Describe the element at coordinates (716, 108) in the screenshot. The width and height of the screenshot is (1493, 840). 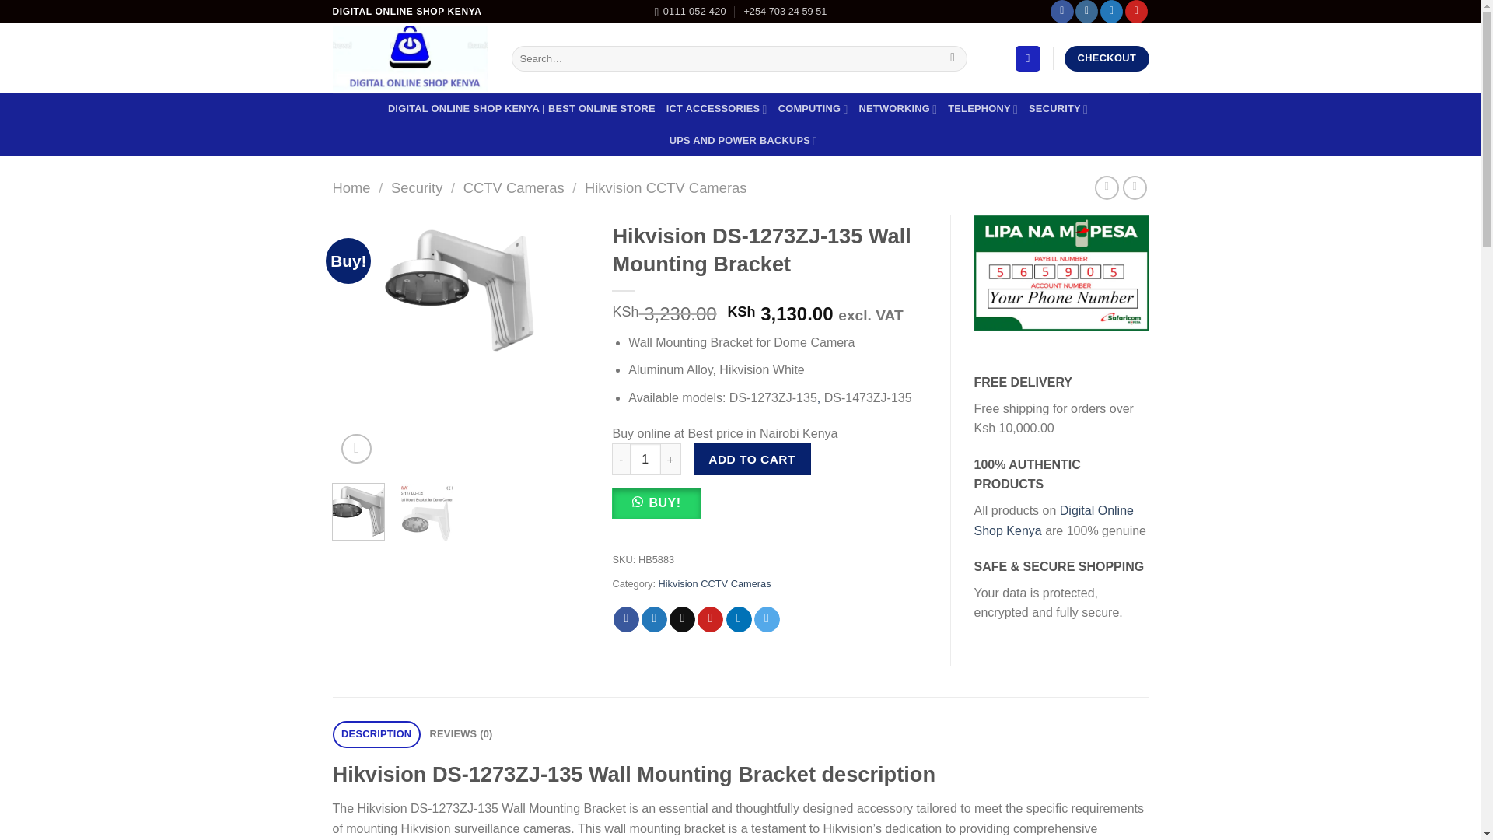
I see `ICT ACCESSORIES` at that location.